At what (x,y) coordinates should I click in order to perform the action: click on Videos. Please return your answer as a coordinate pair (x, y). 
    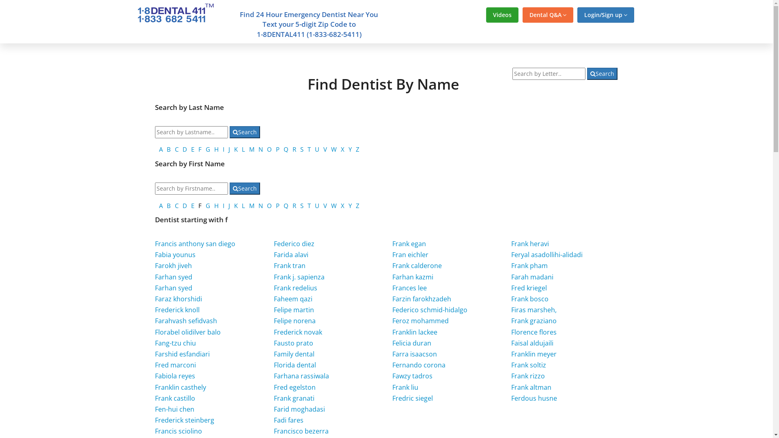
    Looking at the image, I should click on (502, 15).